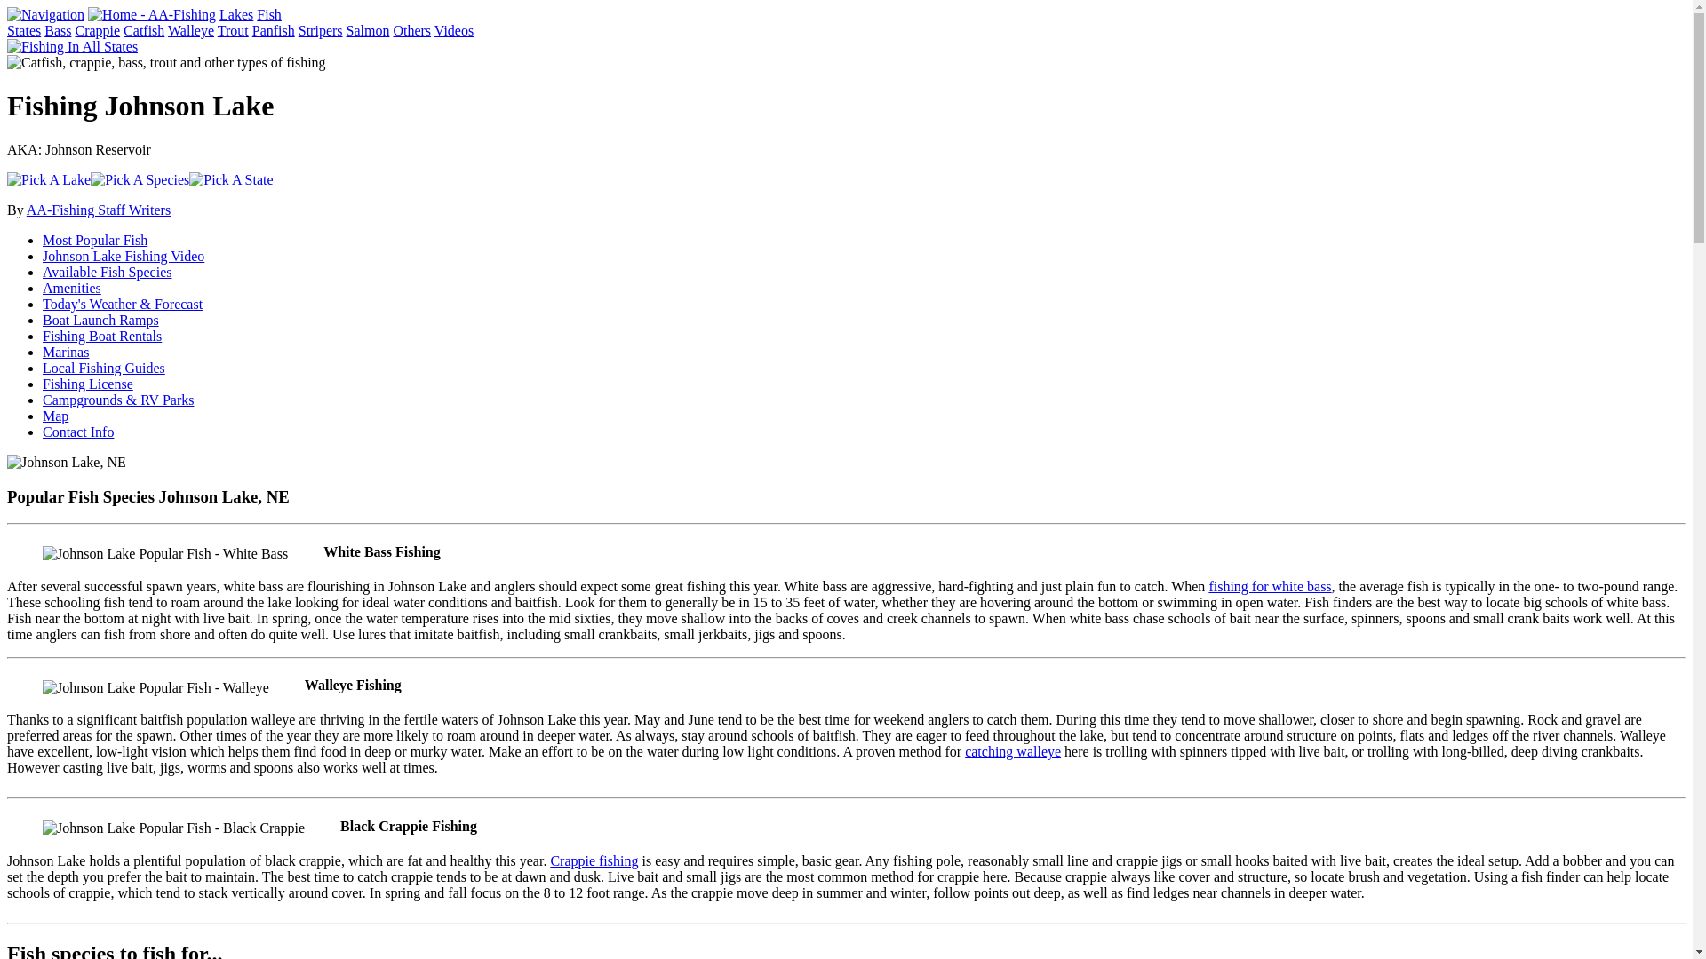 The width and height of the screenshot is (1706, 959). What do you see at coordinates (87, 384) in the screenshot?
I see `Fishing License` at bounding box center [87, 384].